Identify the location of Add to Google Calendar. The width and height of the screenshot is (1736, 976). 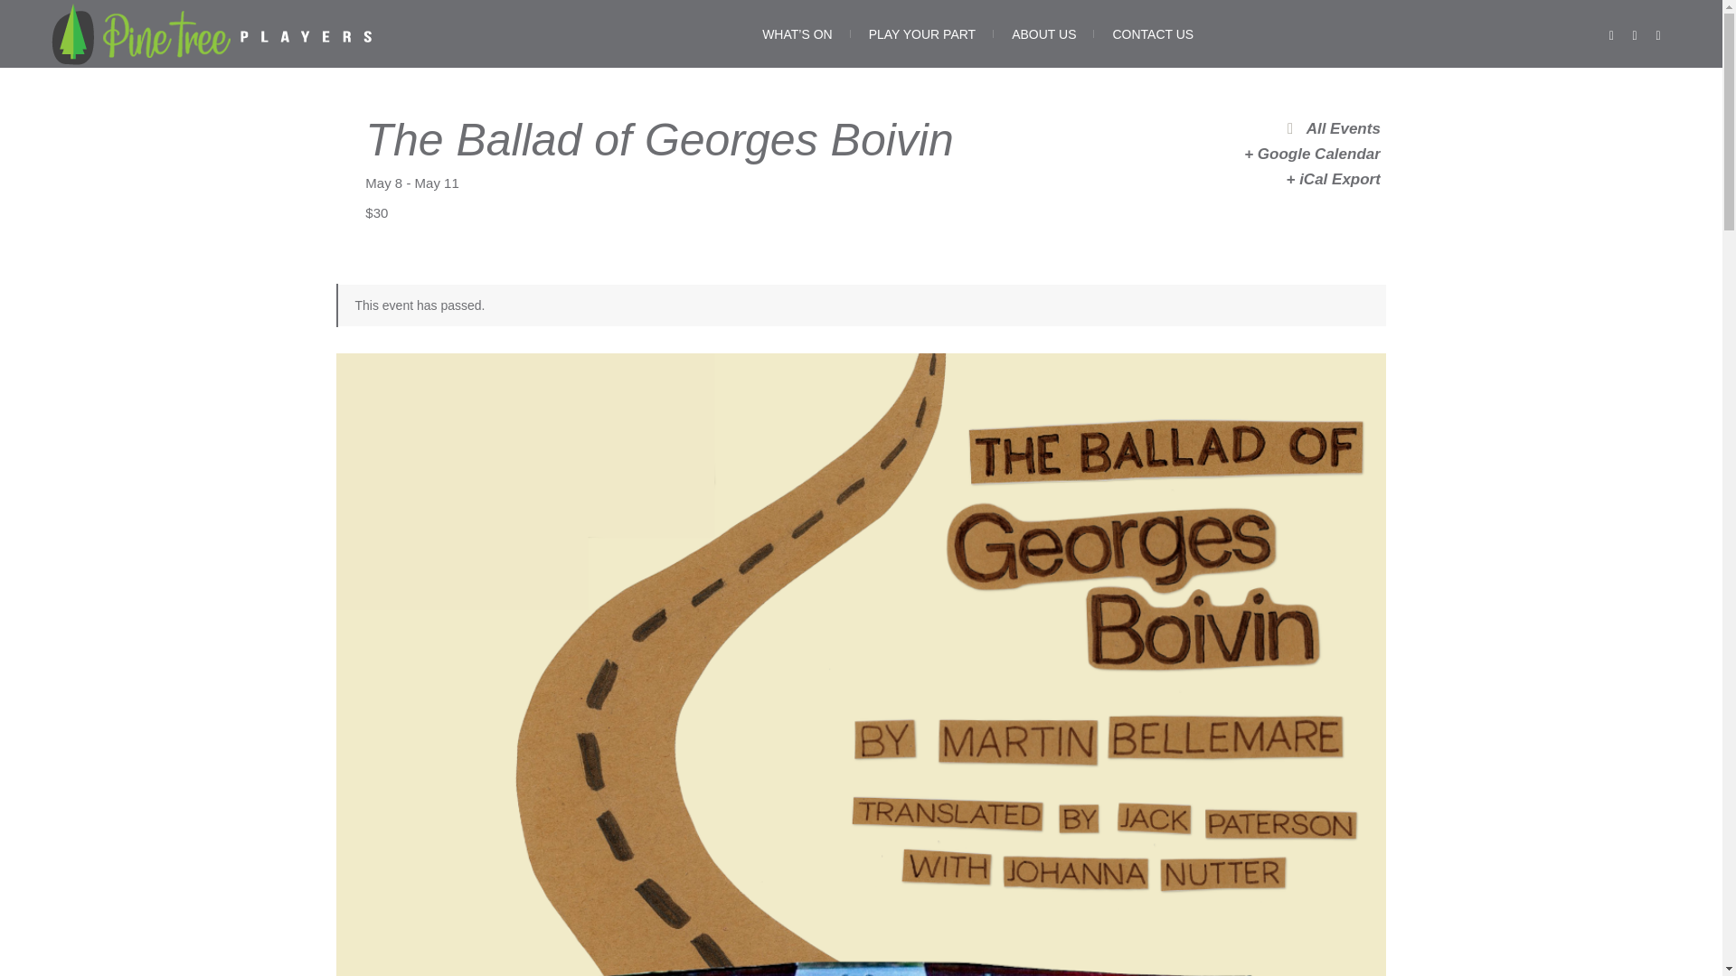
(1290, 154).